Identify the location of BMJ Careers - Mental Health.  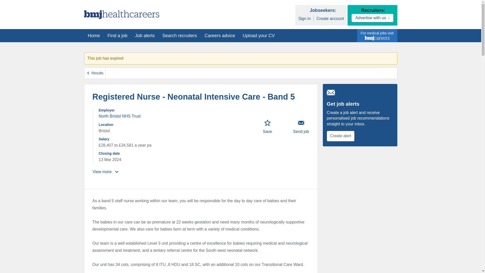
(121, 14).